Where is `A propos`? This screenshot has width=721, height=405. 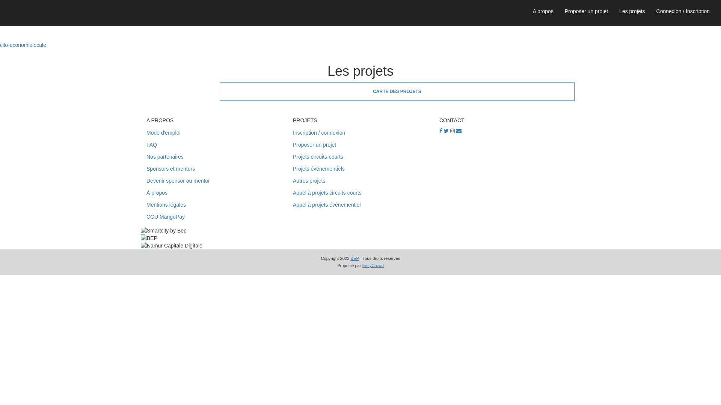
A propos is located at coordinates (543, 11).